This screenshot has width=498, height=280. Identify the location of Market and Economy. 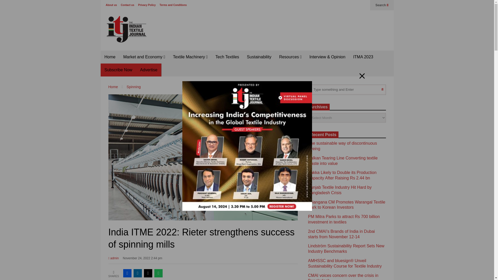
(144, 57).